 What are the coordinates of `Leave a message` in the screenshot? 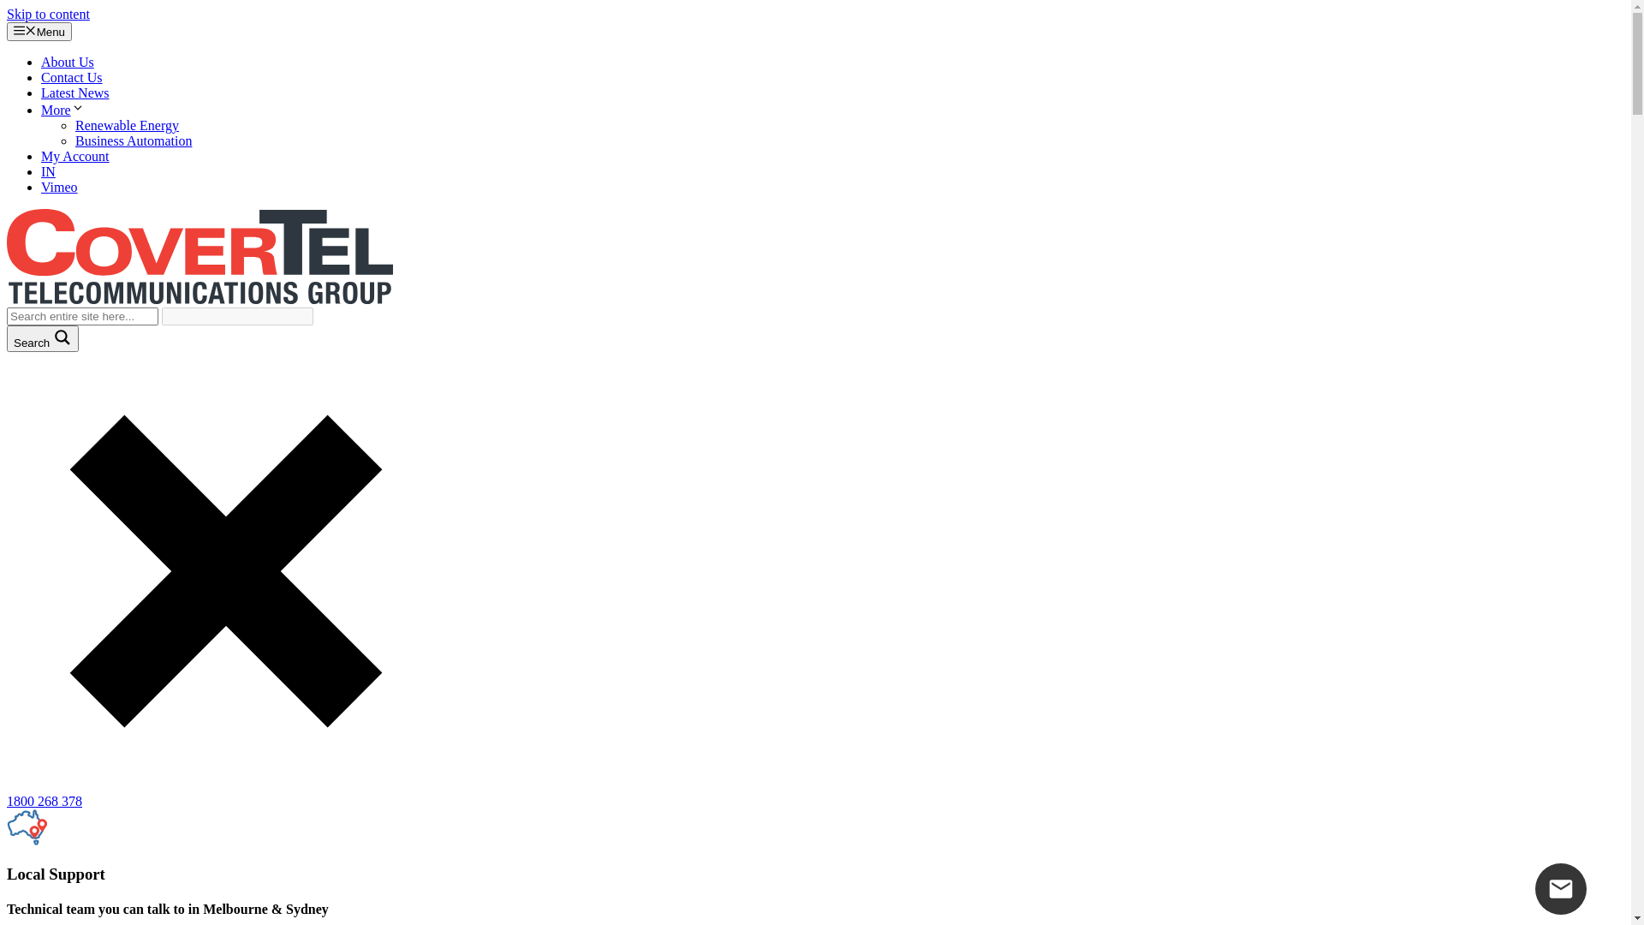 It's located at (1561, 889).